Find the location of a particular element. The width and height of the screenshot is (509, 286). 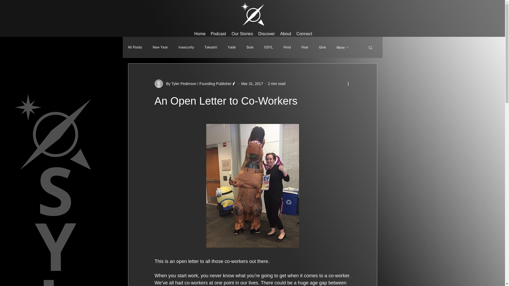

Yade is located at coordinates (231, 47).